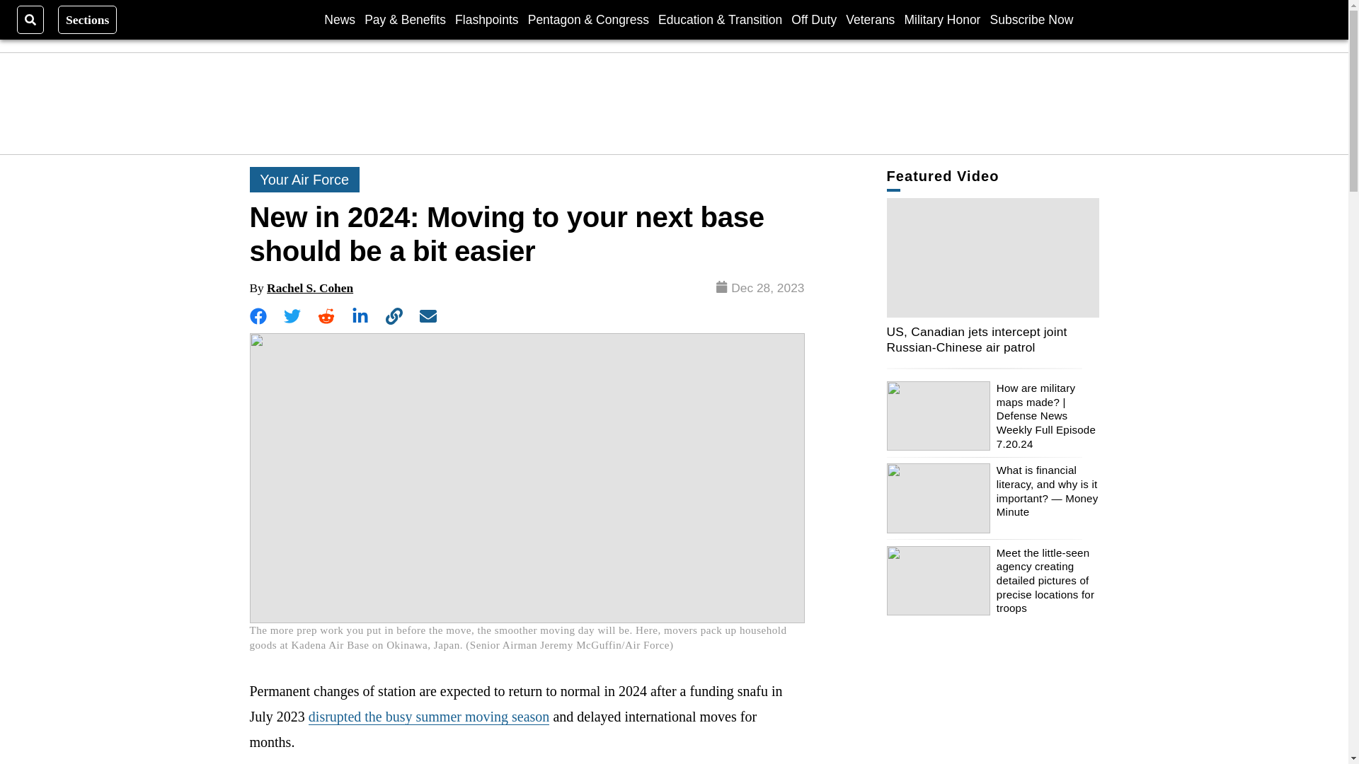 This screenshot has height=764, width=1359. Describe the element at coordinates (814, 19) in the screenshot. I see `Off Duty` at that location.